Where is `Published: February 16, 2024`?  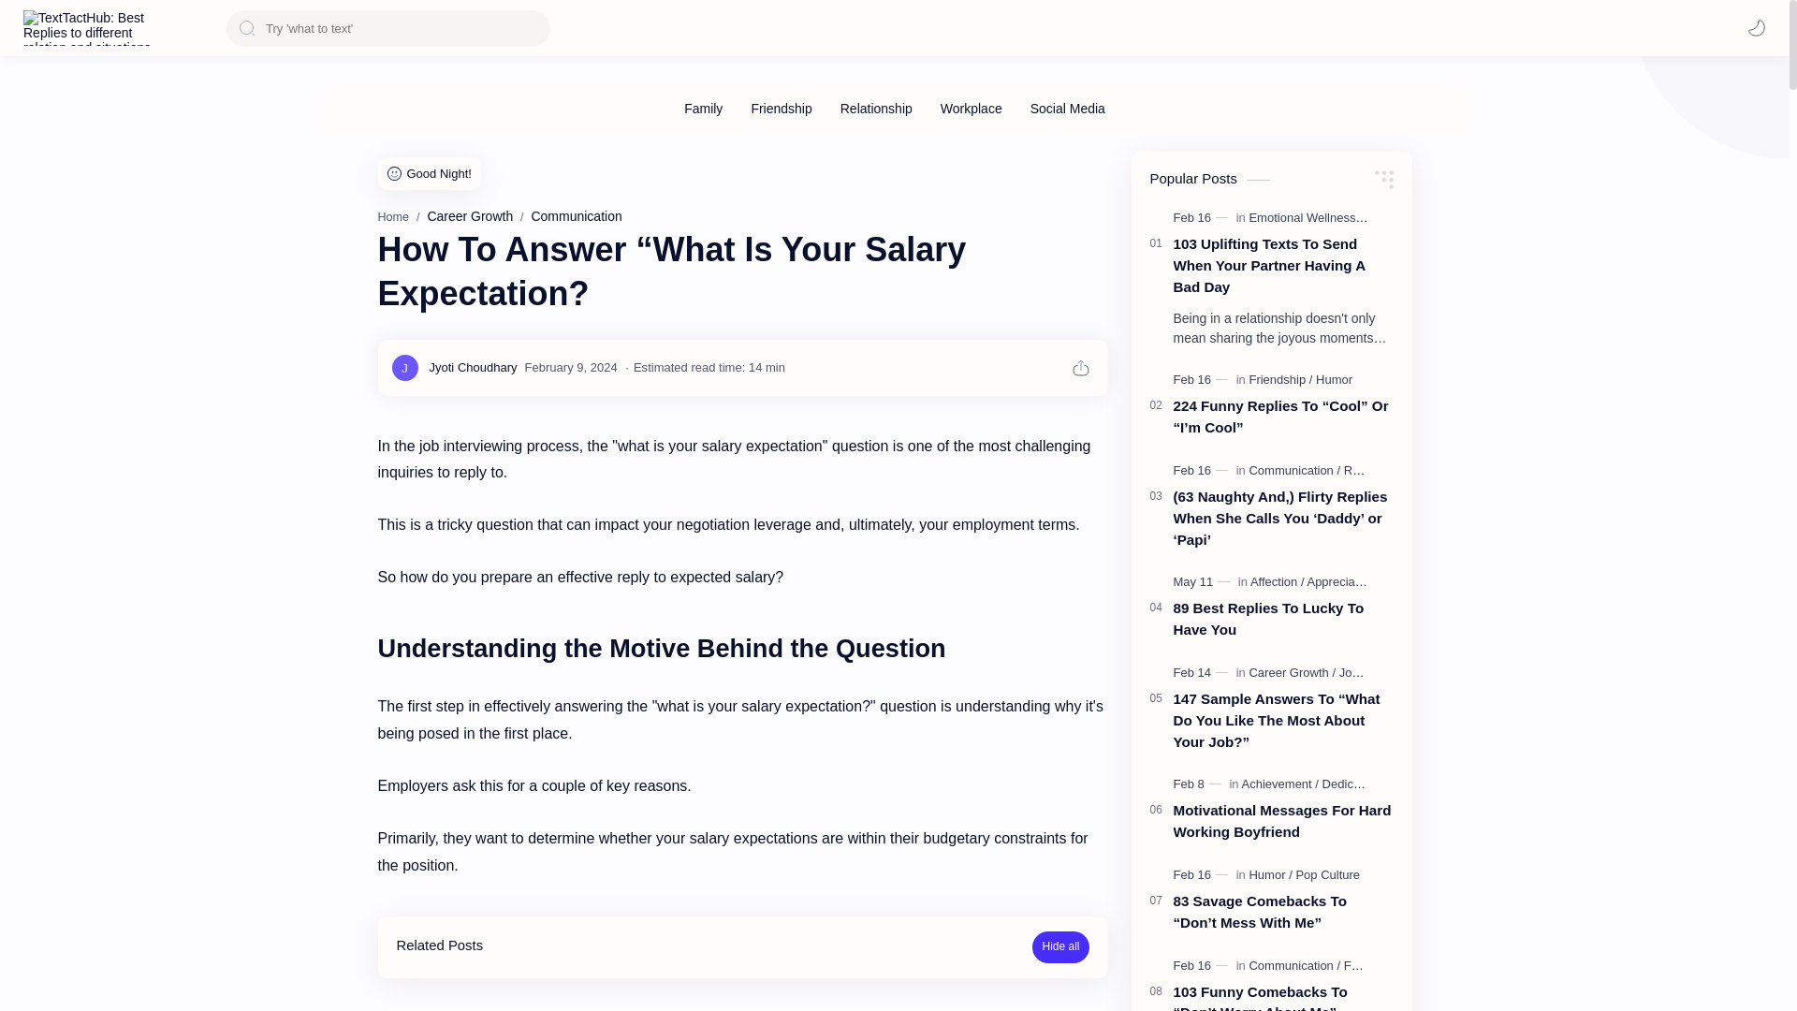 Published: February 16, 2024 is located at coordinates (1203, 874).